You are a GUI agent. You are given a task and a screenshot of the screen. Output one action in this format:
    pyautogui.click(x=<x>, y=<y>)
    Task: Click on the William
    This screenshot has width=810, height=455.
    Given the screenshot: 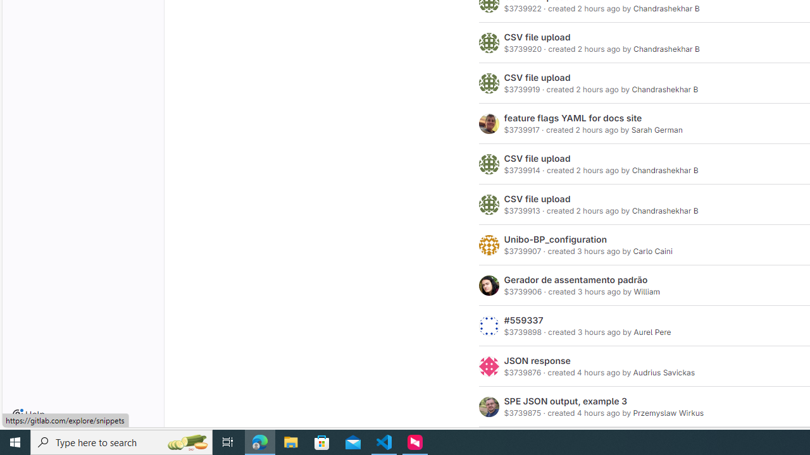 What is the action you would take?
    pyautogui.click(x=647, y=292)
    